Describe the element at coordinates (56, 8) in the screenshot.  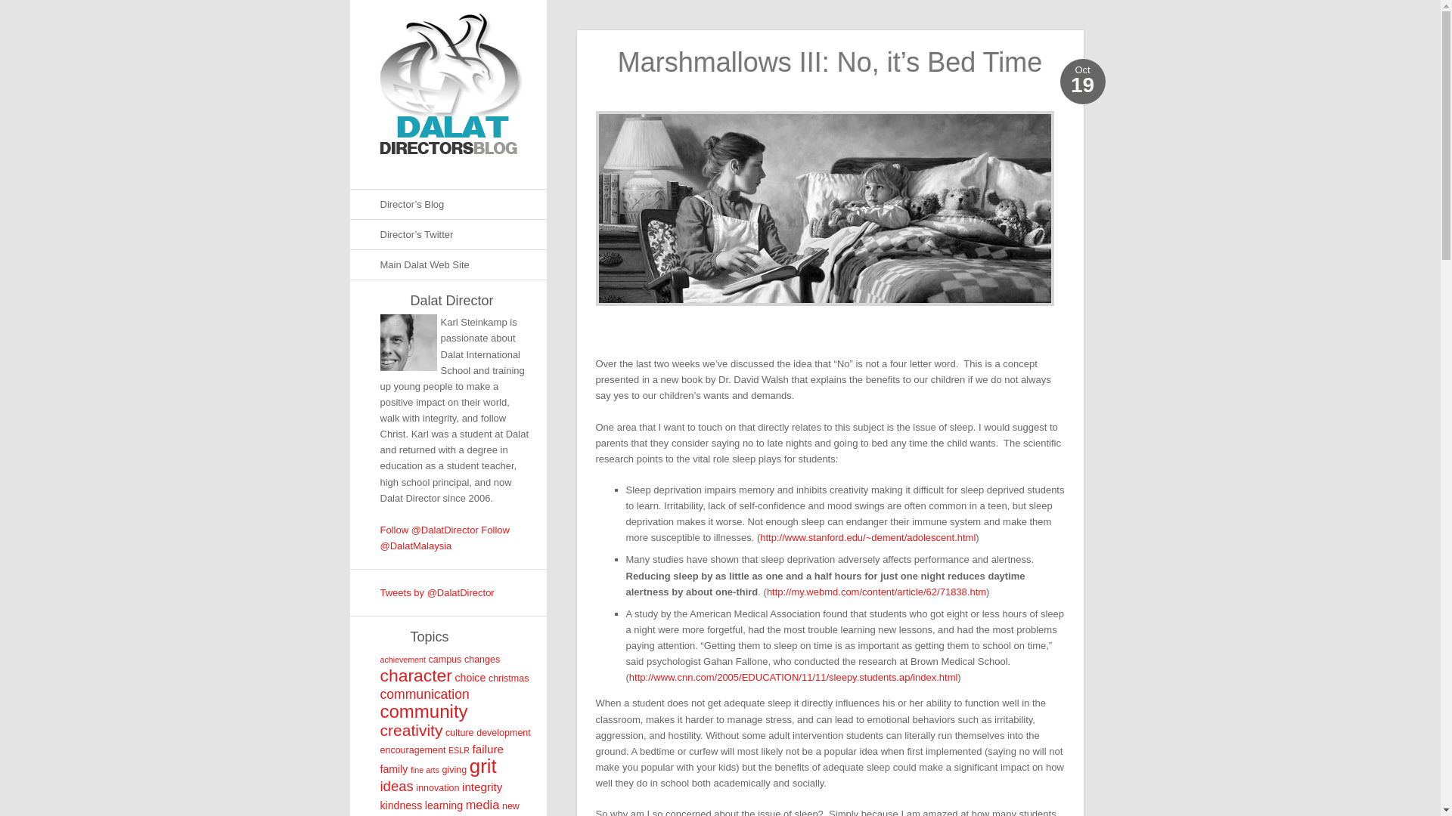
I see `Skip to secondary content` at that location.